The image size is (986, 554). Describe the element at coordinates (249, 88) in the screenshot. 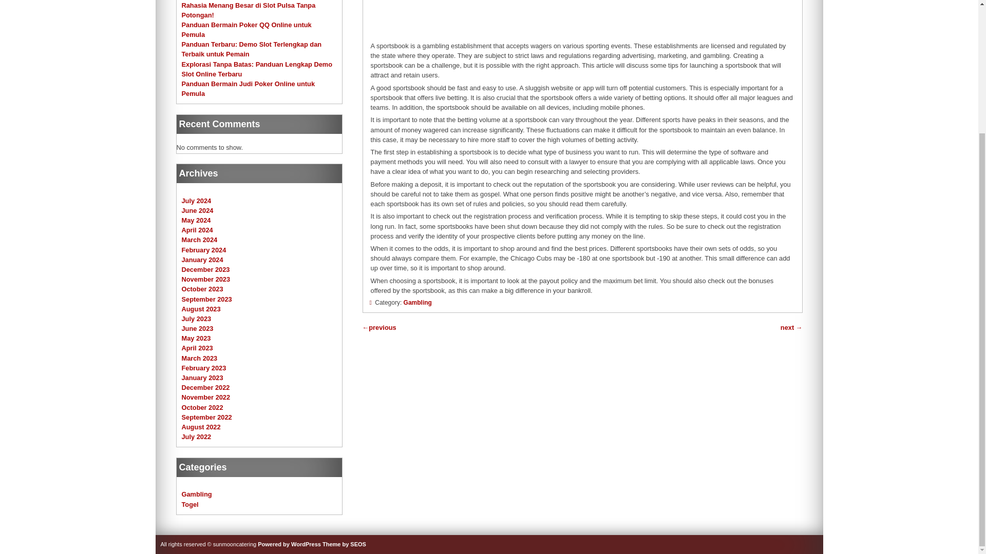

I see `Panduan Bermain Judi Poker Online untuk Pemula` at that location.